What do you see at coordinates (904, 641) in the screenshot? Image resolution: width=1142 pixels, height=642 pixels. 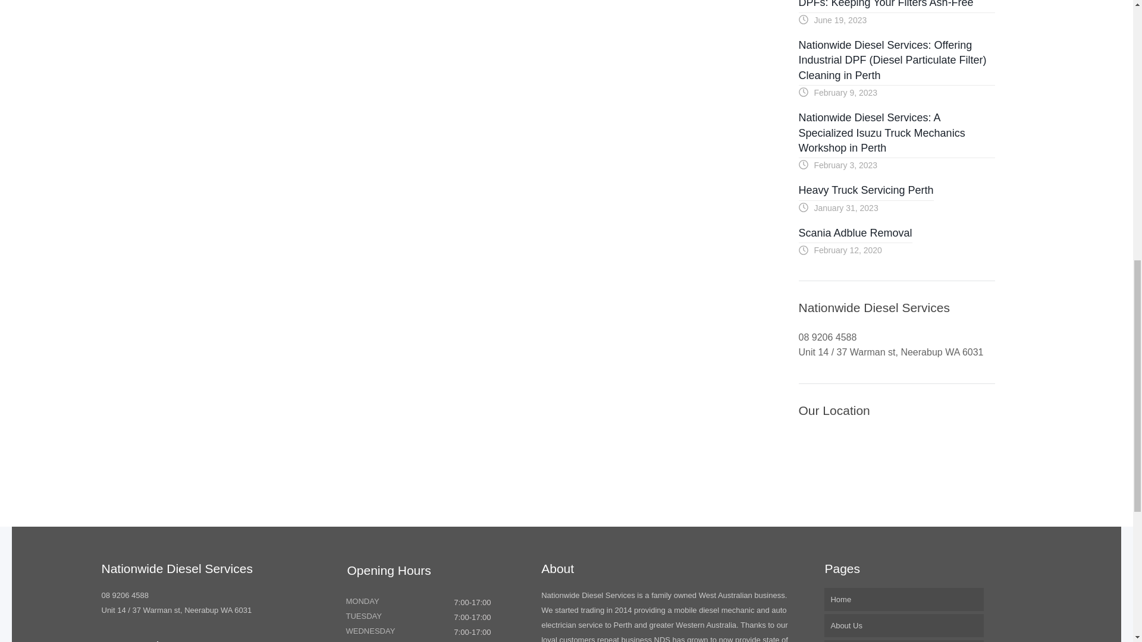 I see `Our Services` at bounding box center [904, 641].